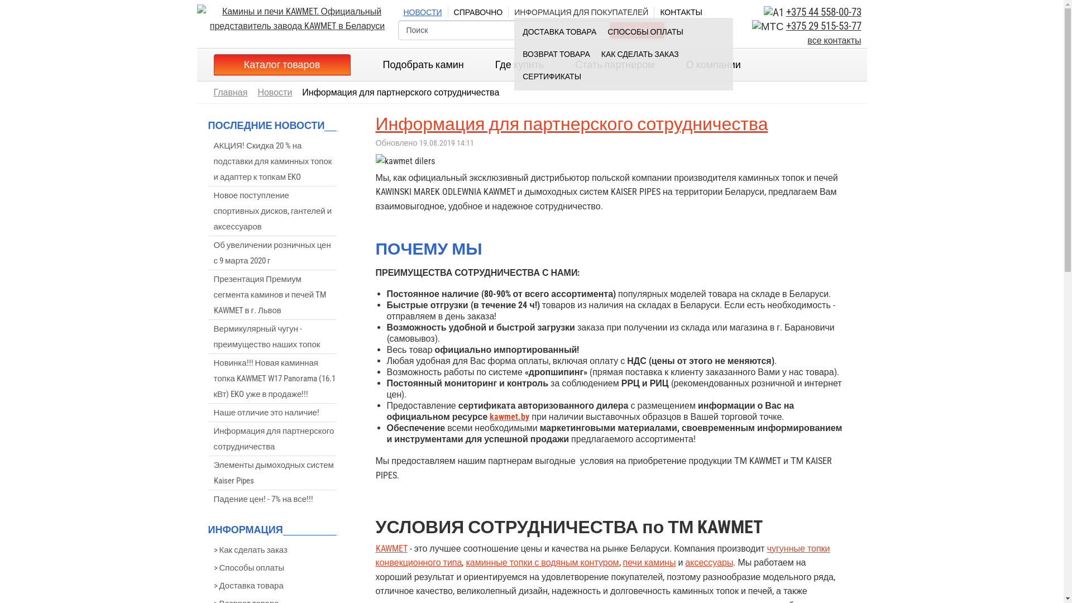 Image resolution: width=1072 pixels, height=603 pixels. What do you see at coordinates (824, 12) in the screenshot?
I see `+375 44 558-00-73` at bounding box center [824, 12].